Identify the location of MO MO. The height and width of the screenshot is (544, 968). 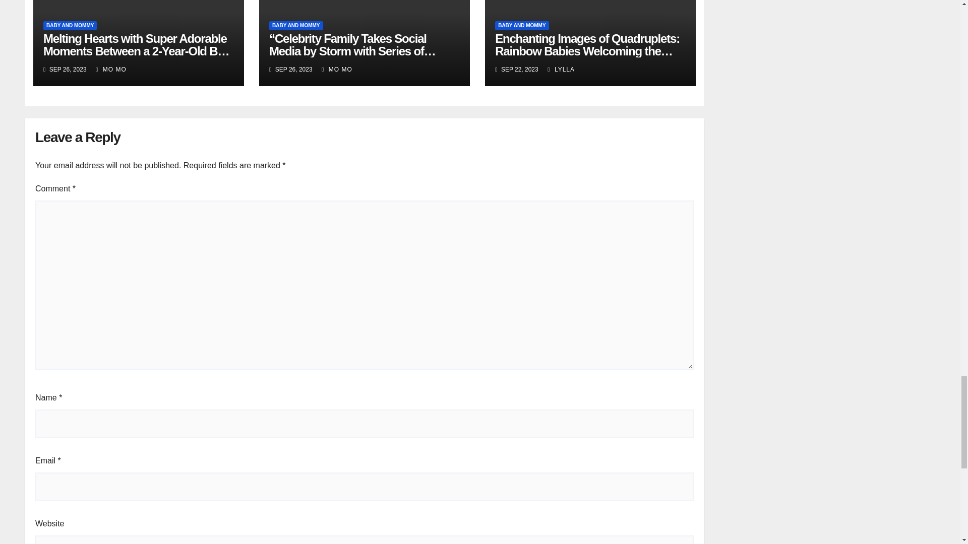
(111, 69).